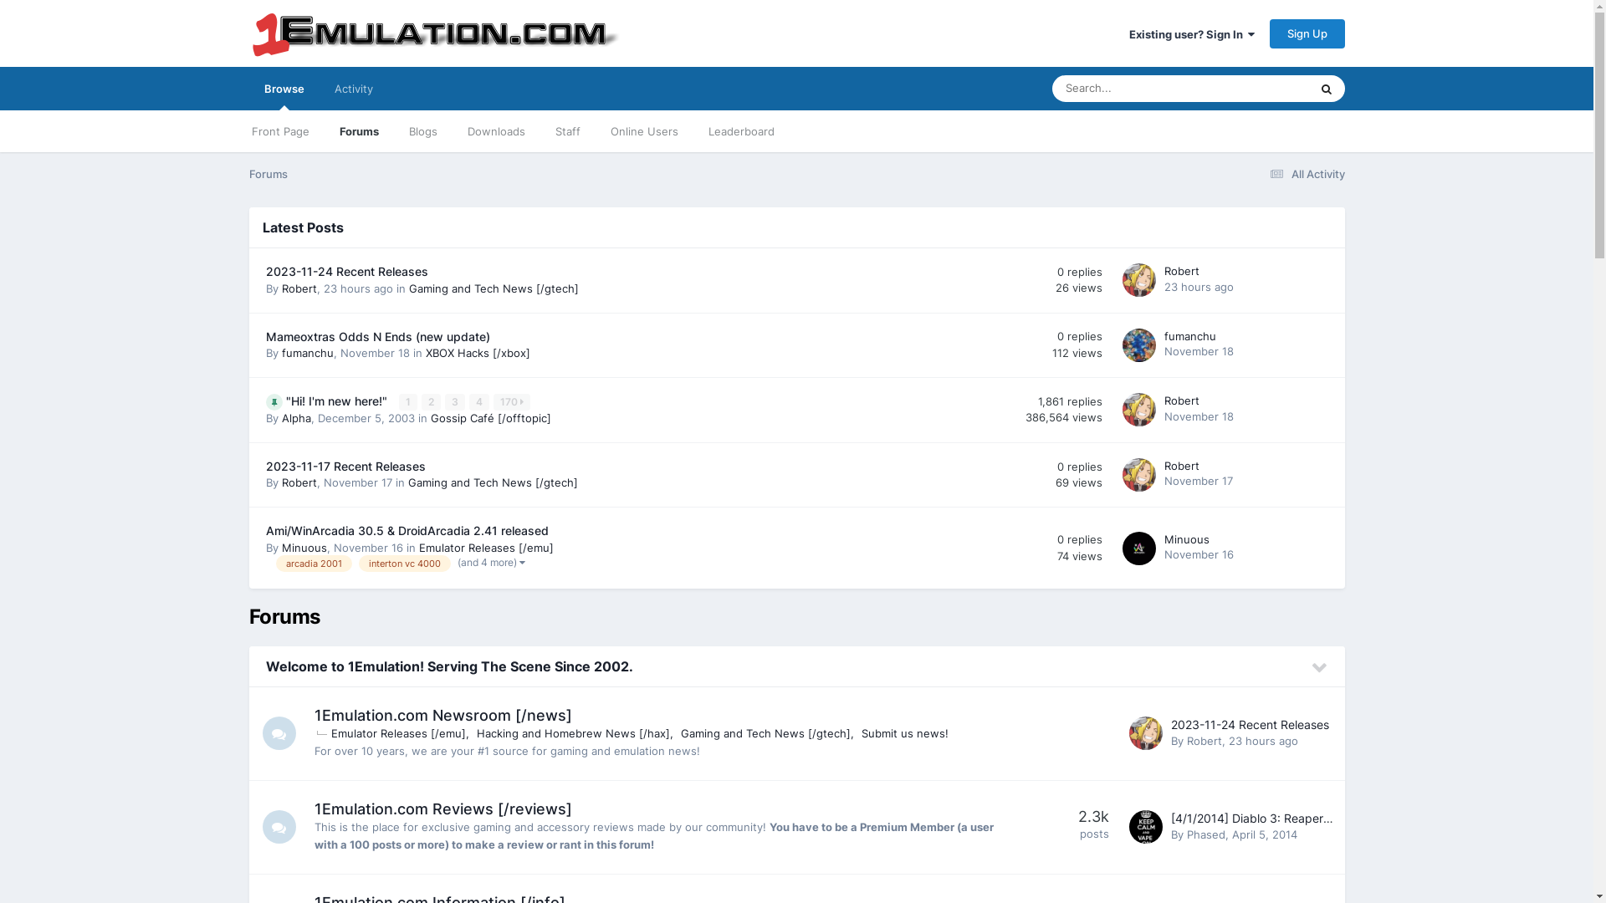  I want to click on Leaderboard, so click(741, 131).